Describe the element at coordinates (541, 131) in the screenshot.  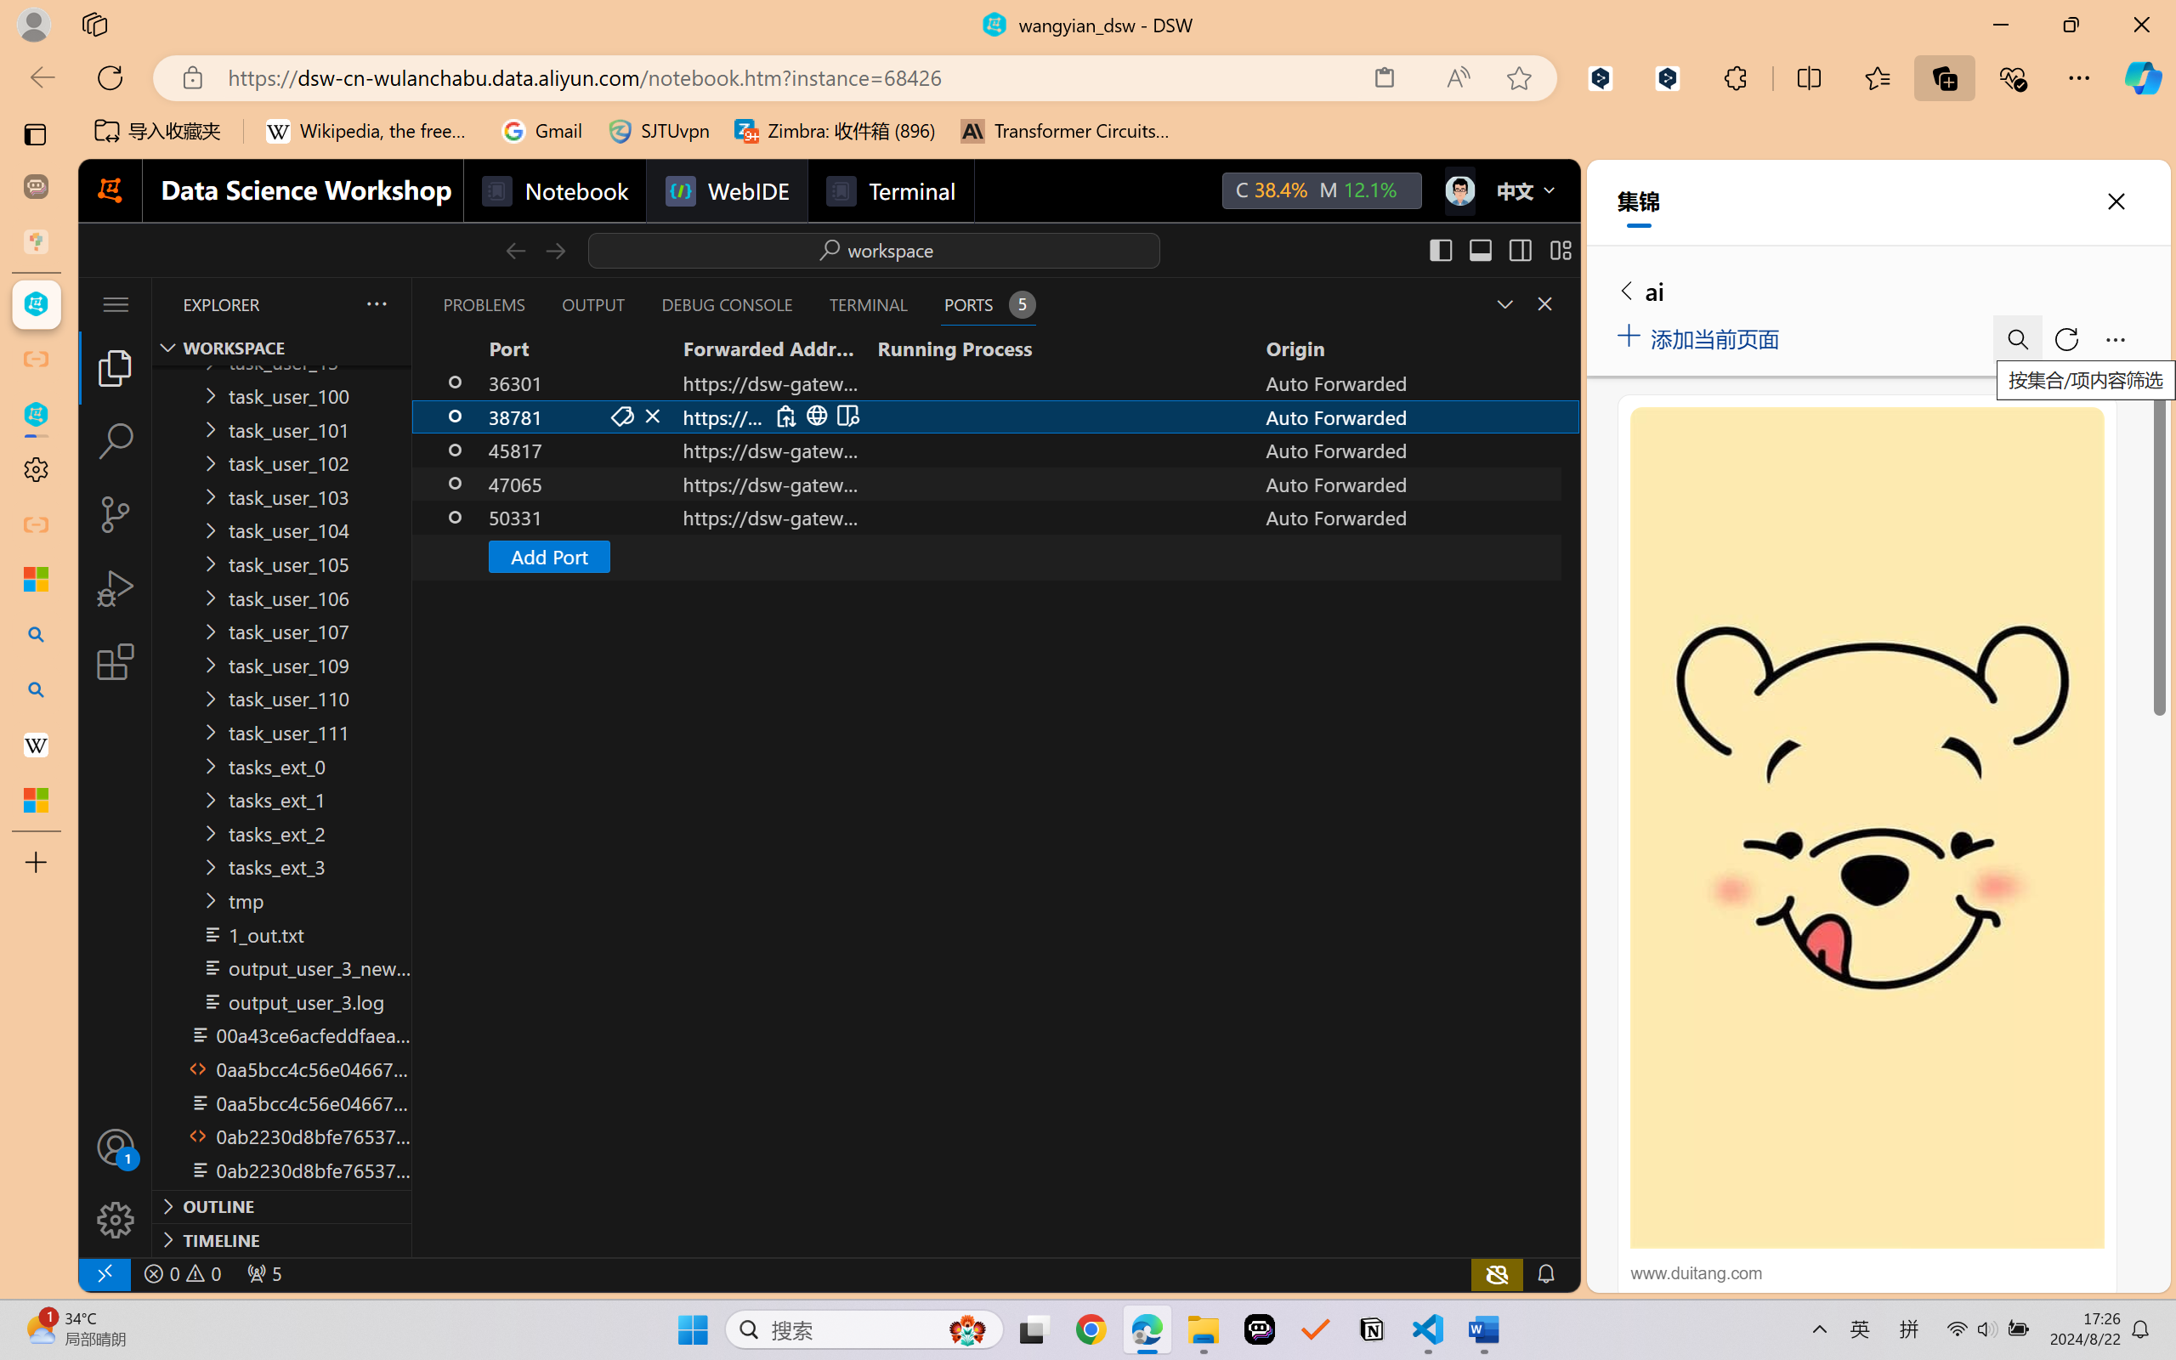
I see `Gmail` at that location.